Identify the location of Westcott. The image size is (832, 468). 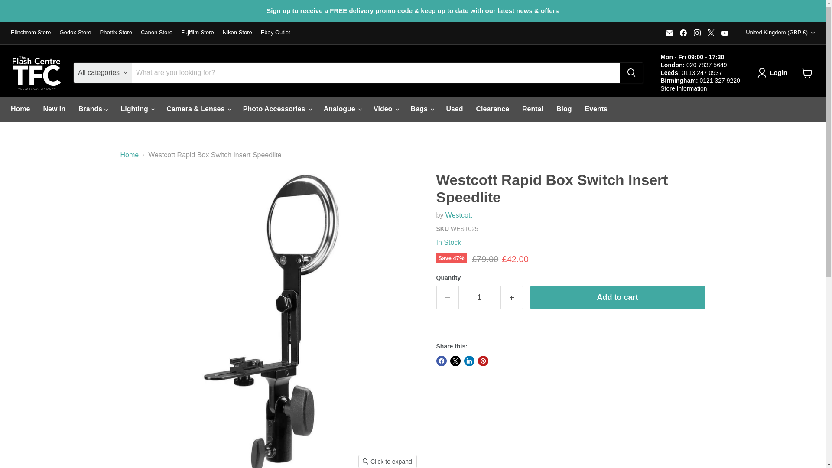
(458, 215).